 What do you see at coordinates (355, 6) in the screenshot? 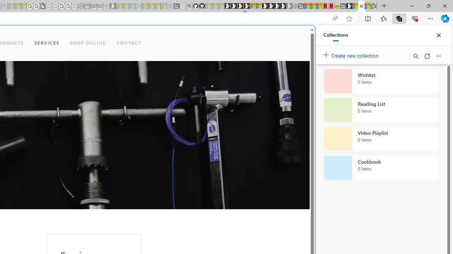
I see `World - MSN` at bounding box center [355, 6].